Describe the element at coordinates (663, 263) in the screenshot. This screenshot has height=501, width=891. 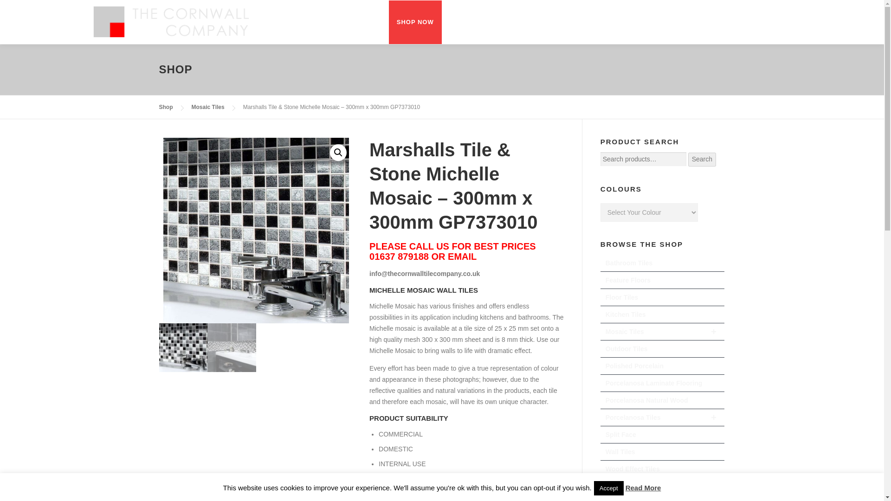
I see `Bathroom Tiles` at that location.